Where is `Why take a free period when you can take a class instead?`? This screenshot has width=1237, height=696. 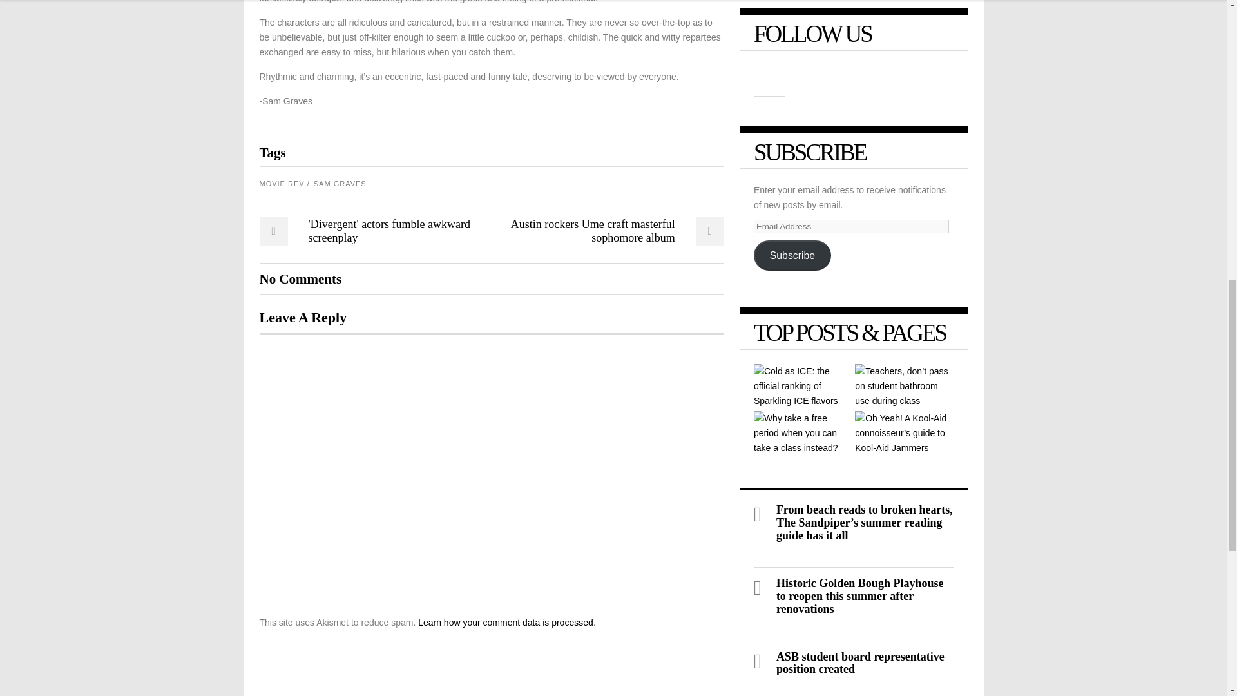 Why take a free period when you can take a class instead? is located at coordinates (803, 433).